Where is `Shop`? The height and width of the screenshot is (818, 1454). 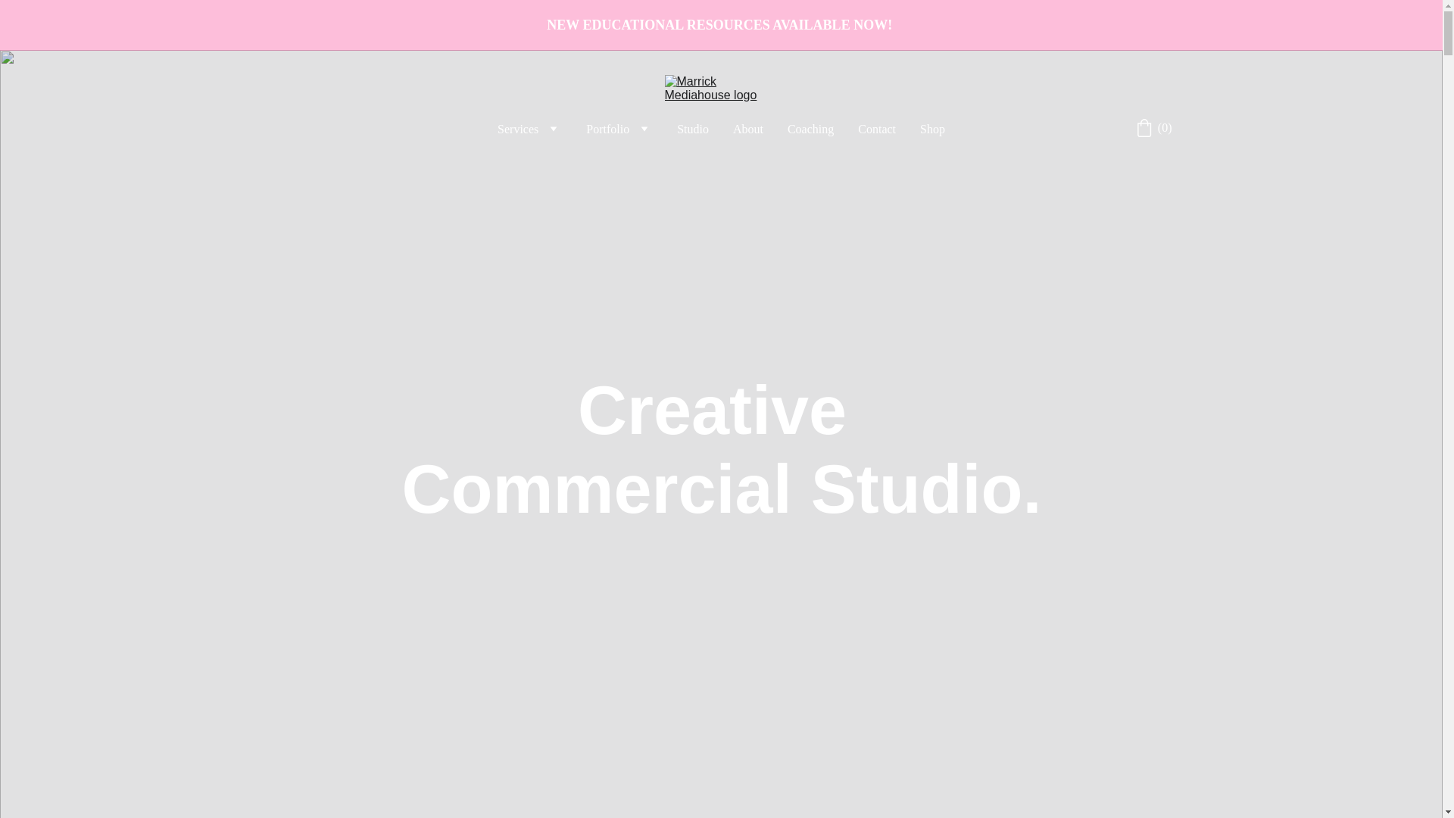
Shop is located at coordinates (933, 129).